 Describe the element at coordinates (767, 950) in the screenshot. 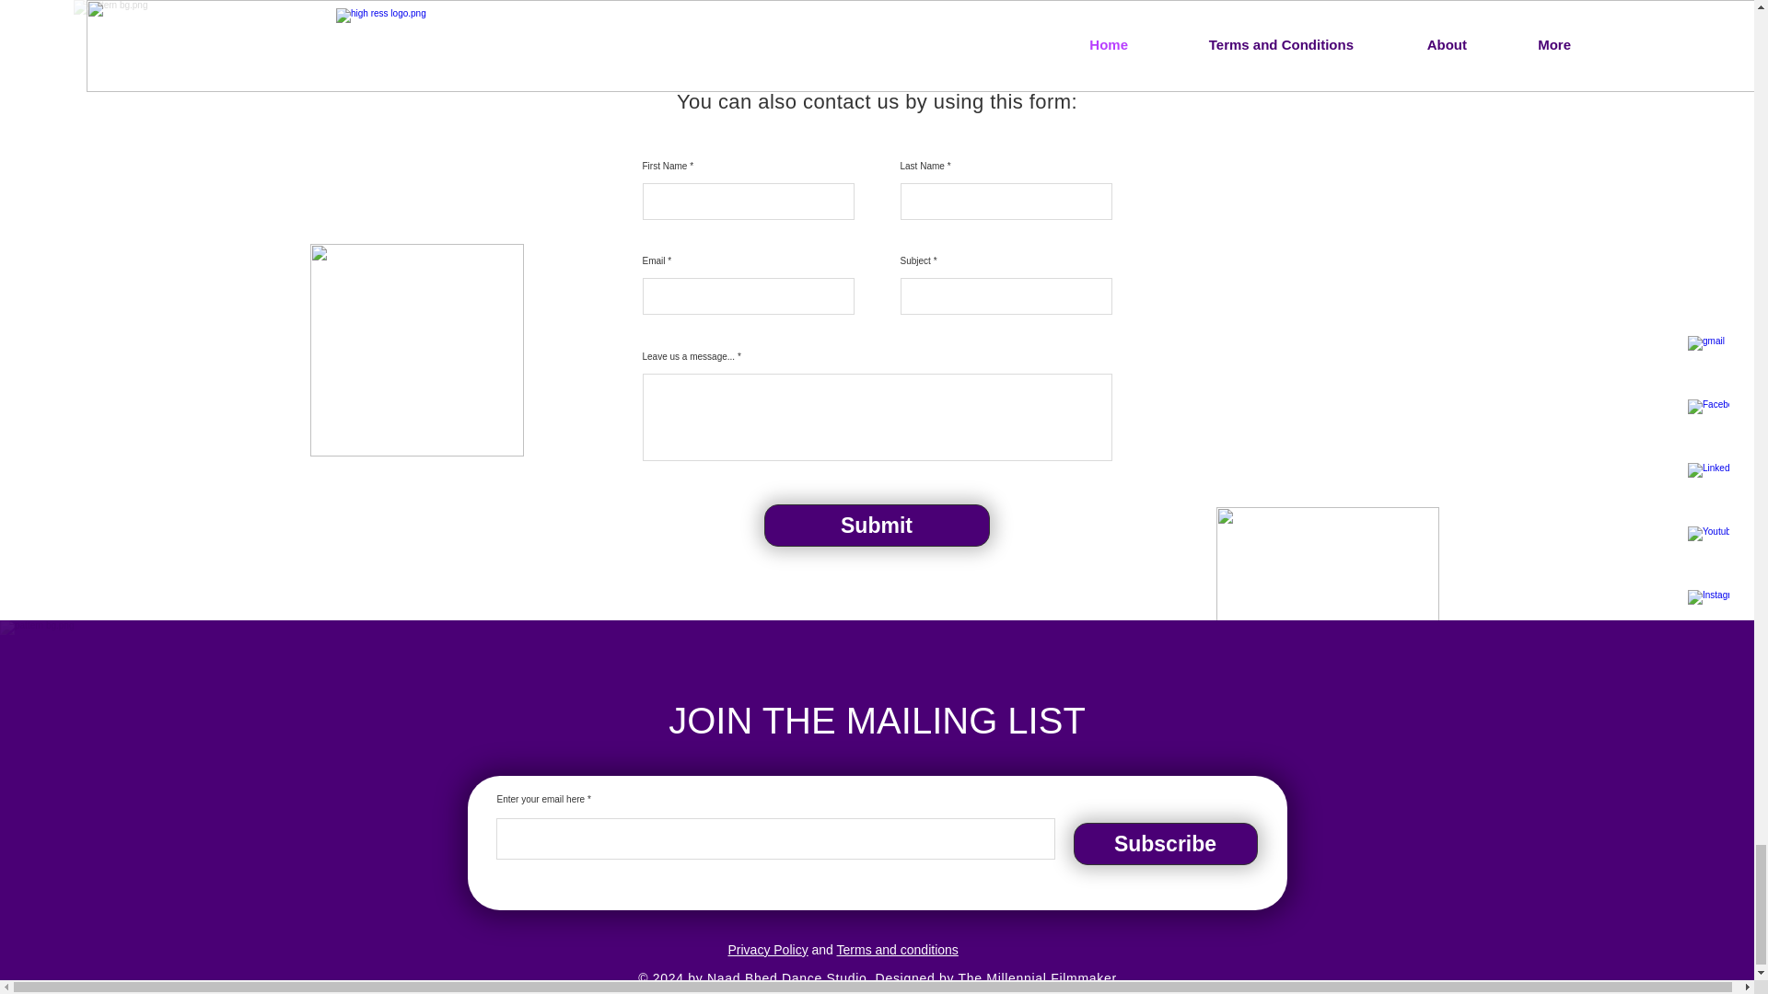

I see `Privacy Policy` at that location.